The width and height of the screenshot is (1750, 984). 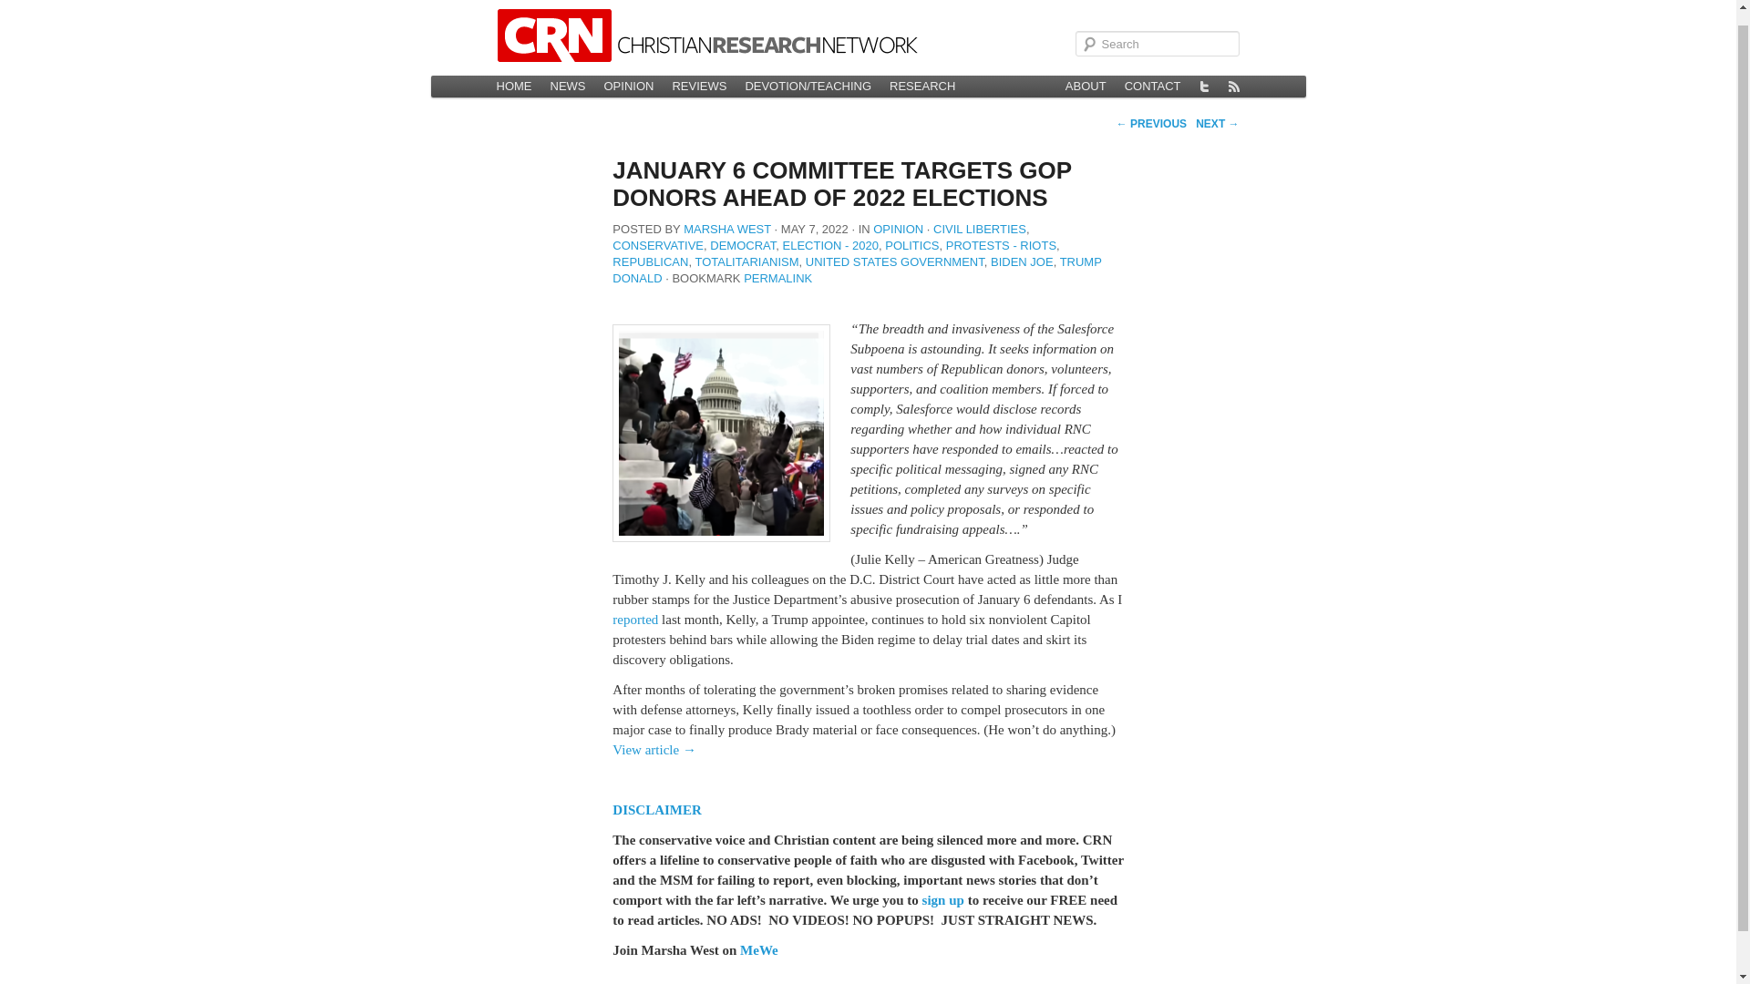 What do you see at coordinates (759, 949) in the screenshot?
I see `MeWe` at bounding box center [759, 949].